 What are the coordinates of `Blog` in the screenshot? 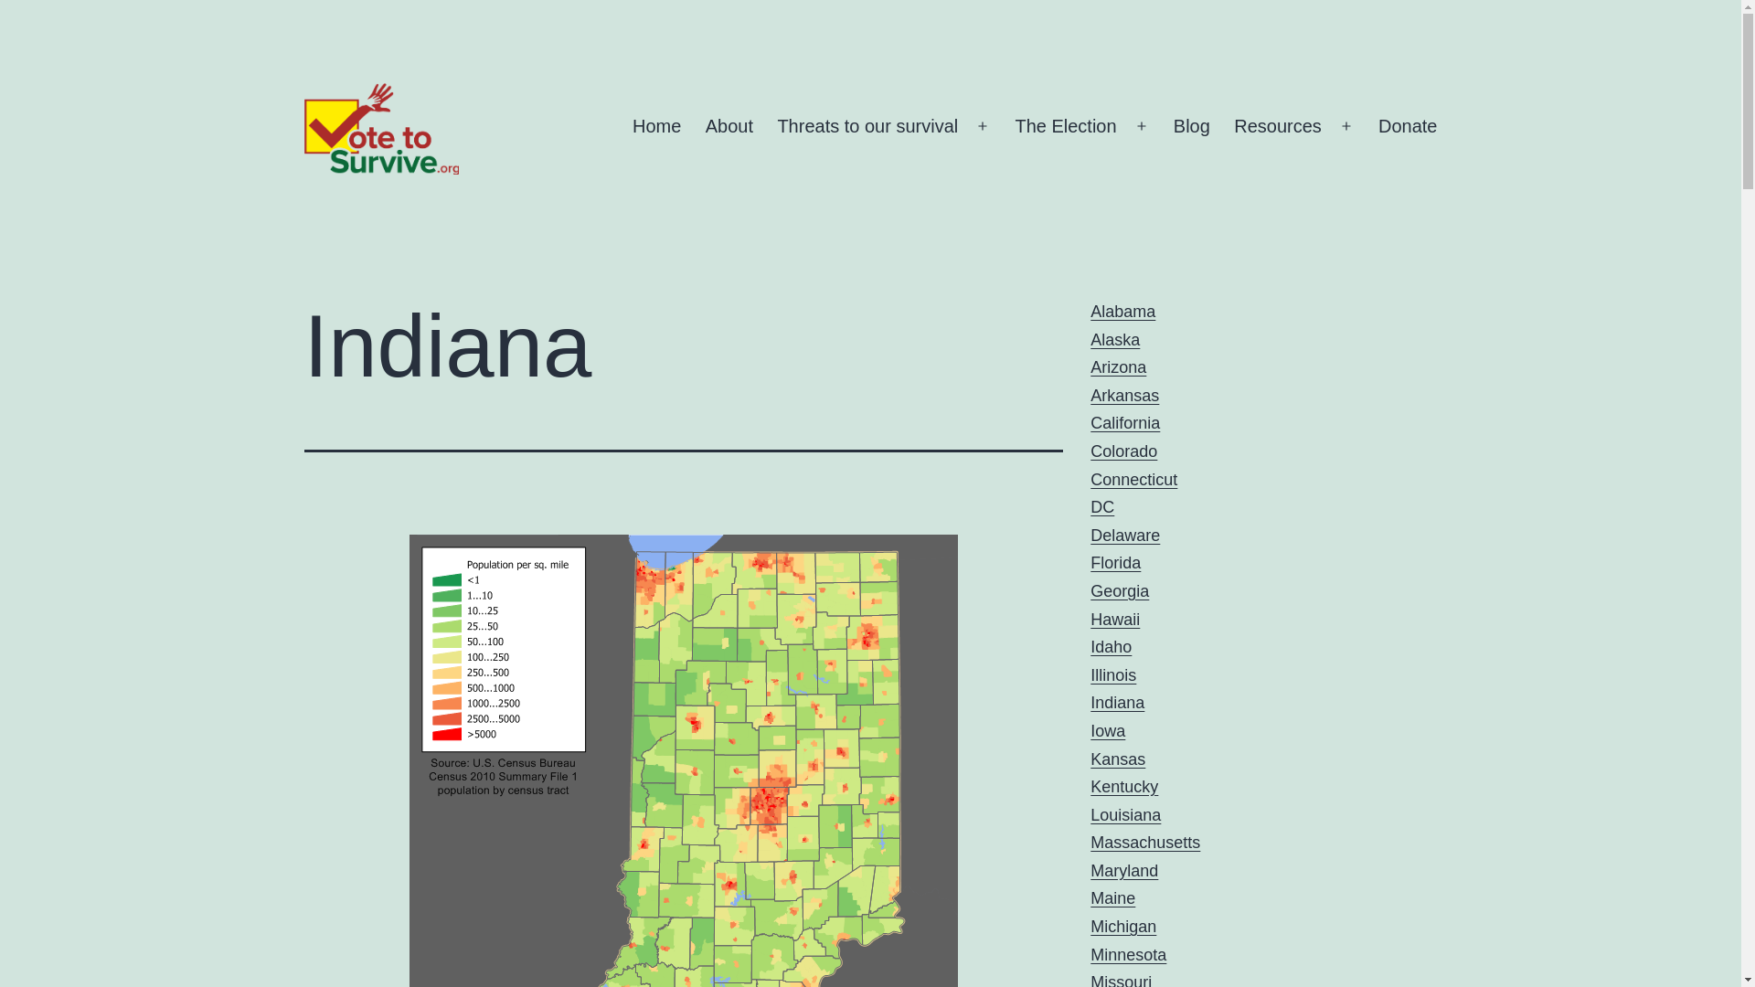 It's located at (1192, 127).